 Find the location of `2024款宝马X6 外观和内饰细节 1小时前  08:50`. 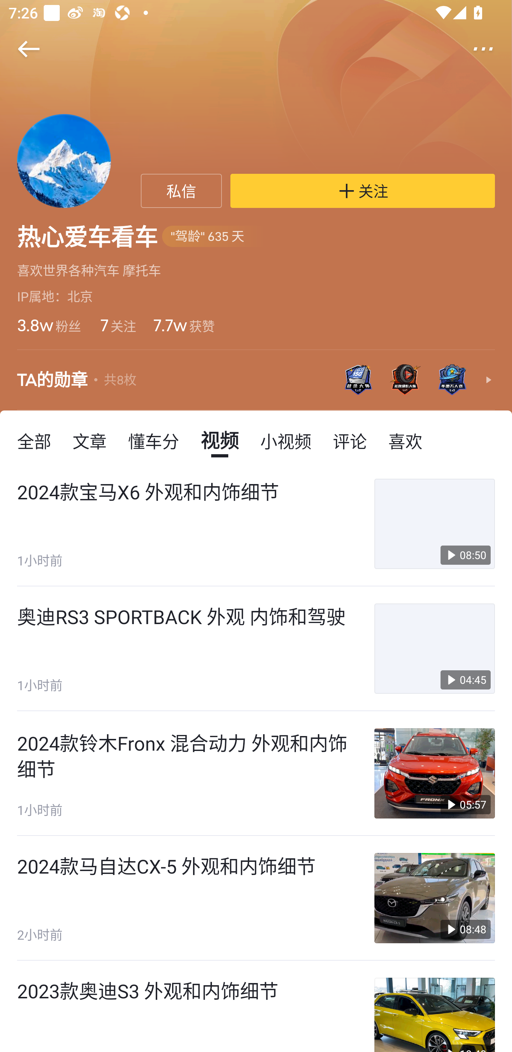

2024款宝马X6 外观和内饰细节 1小时前  08:50 is located at coordinates (256, 524).